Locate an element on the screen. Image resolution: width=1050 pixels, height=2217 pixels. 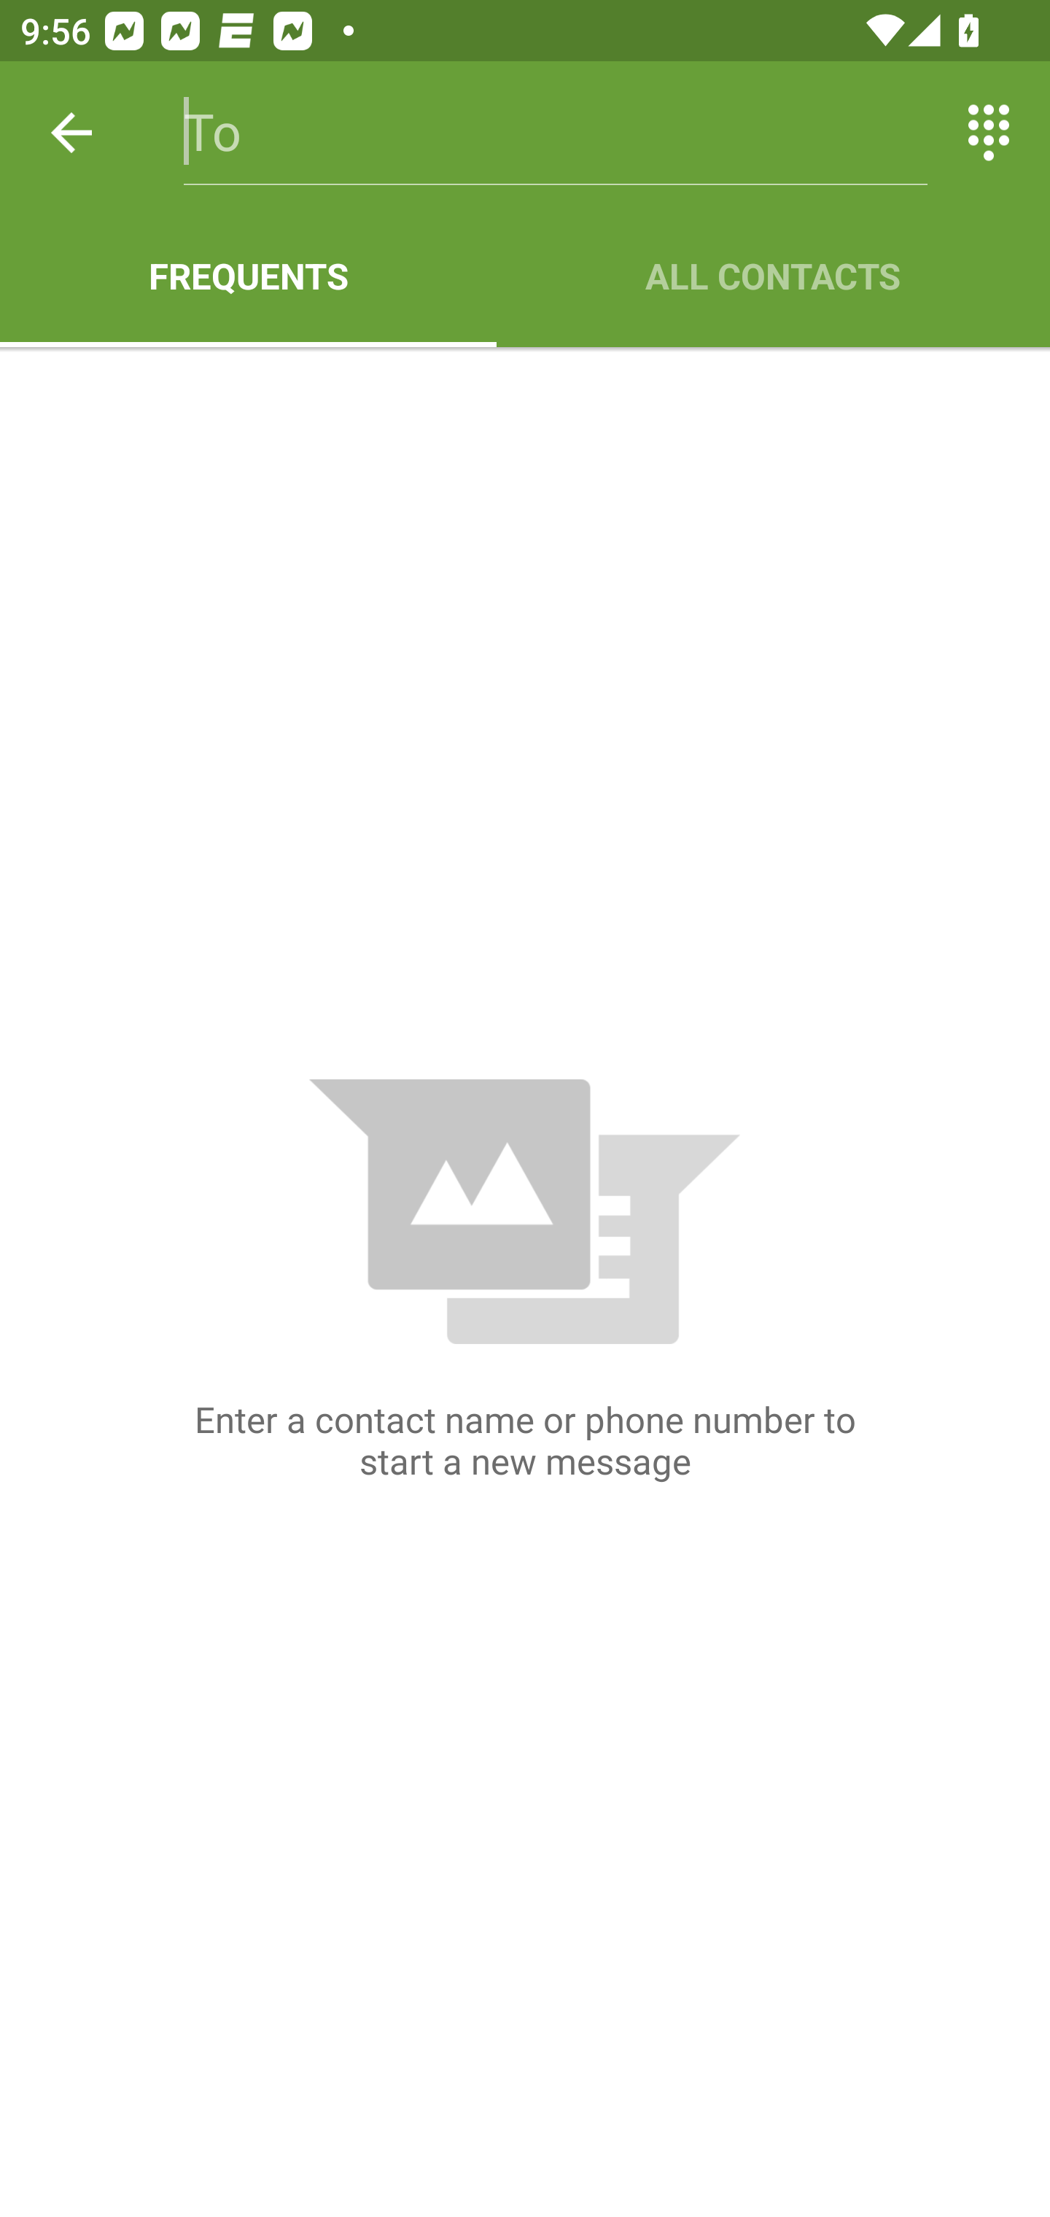
To is located at coordinates (555, 133).